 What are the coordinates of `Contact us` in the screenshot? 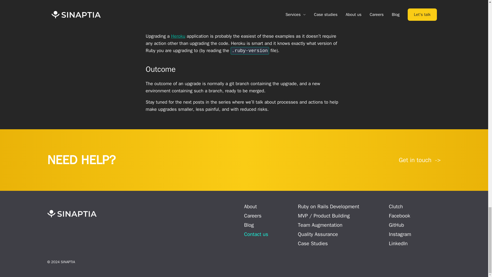 It's located at (256, 234).